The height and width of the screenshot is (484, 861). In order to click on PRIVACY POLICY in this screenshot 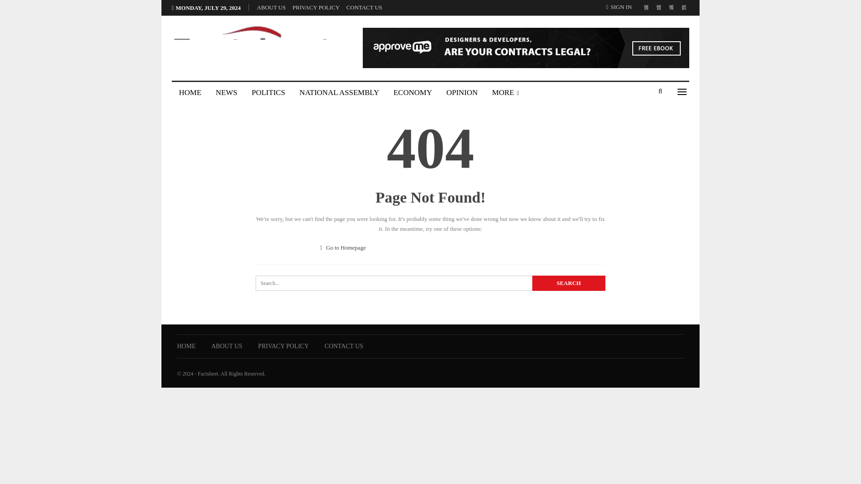, I will do `click(316, 7)`.